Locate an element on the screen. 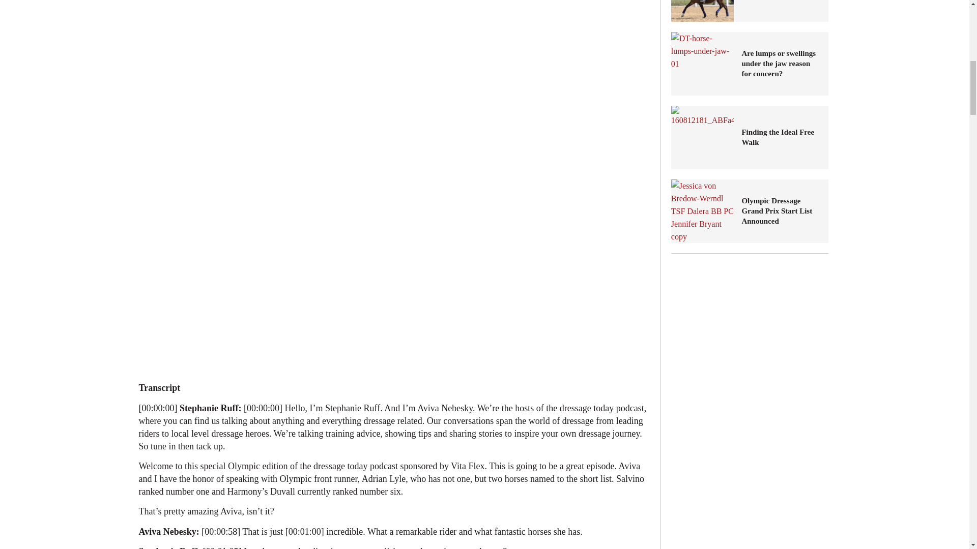  Finding the Ideal Free Walk is located at coordinates (703, 137).